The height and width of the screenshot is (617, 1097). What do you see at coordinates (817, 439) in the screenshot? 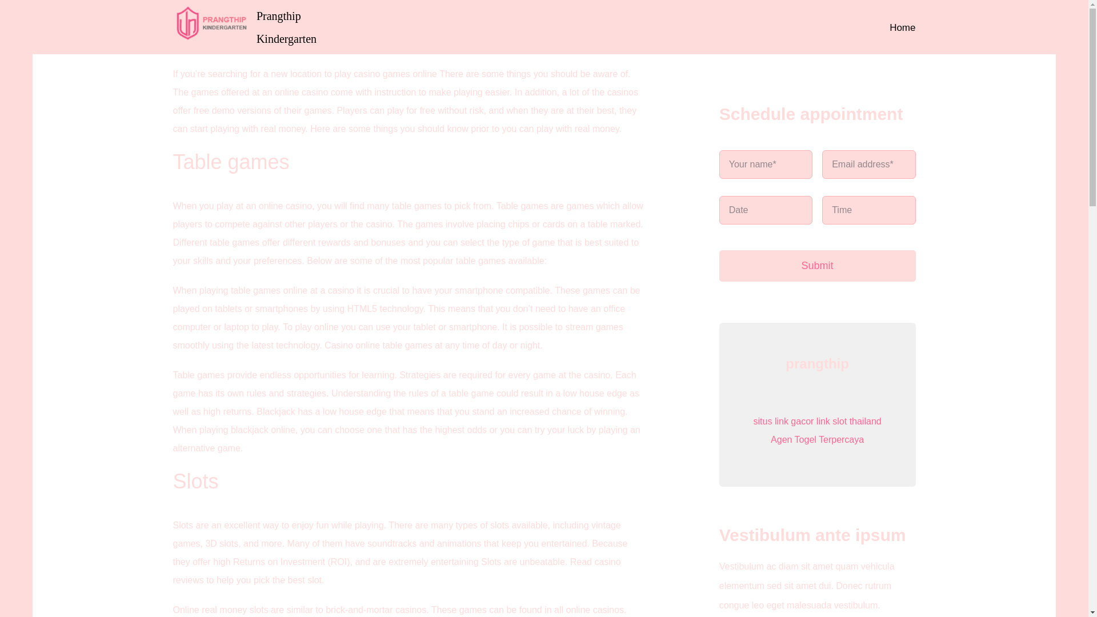
I see `Agen Togel Terpercaya` at bounding box center [817, 439].